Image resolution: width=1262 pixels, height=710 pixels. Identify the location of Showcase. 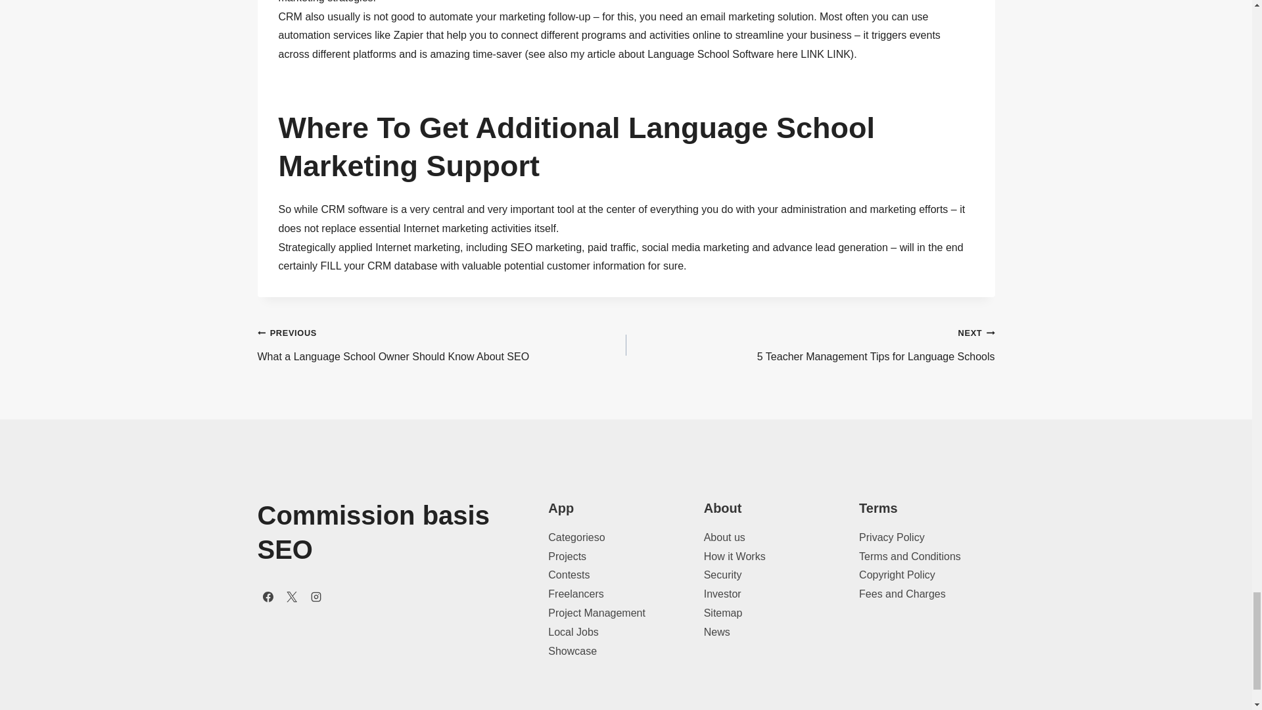
(572, 651).